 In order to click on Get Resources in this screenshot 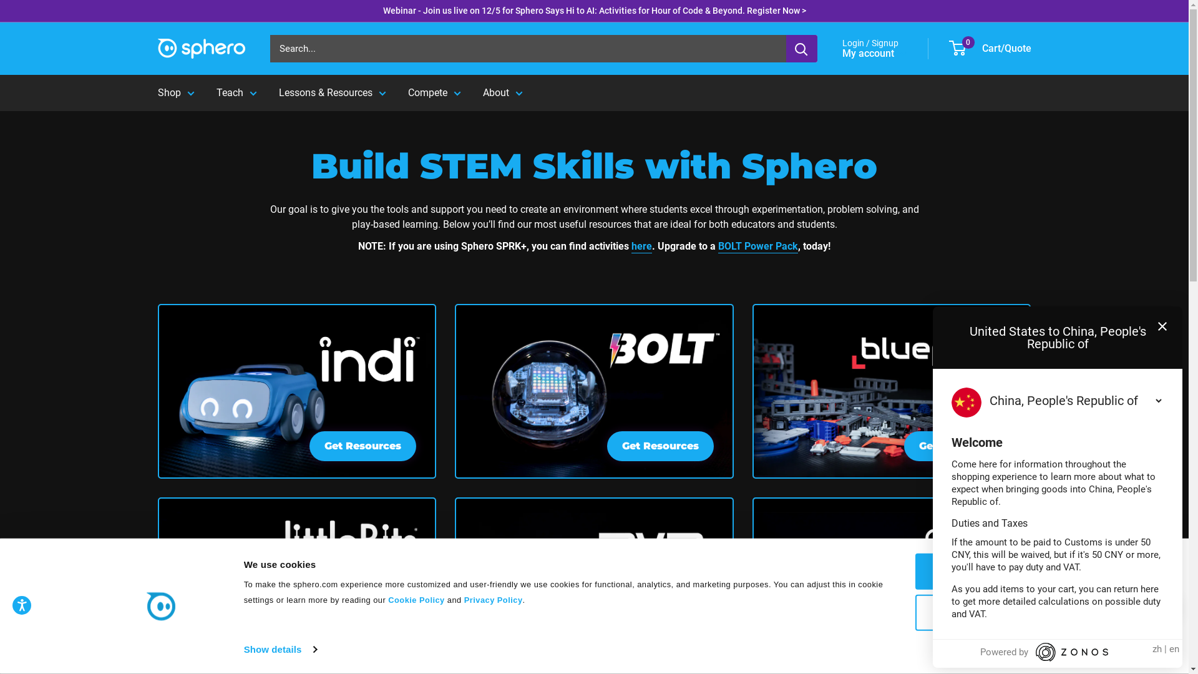, I will do `click(892, 391)`.